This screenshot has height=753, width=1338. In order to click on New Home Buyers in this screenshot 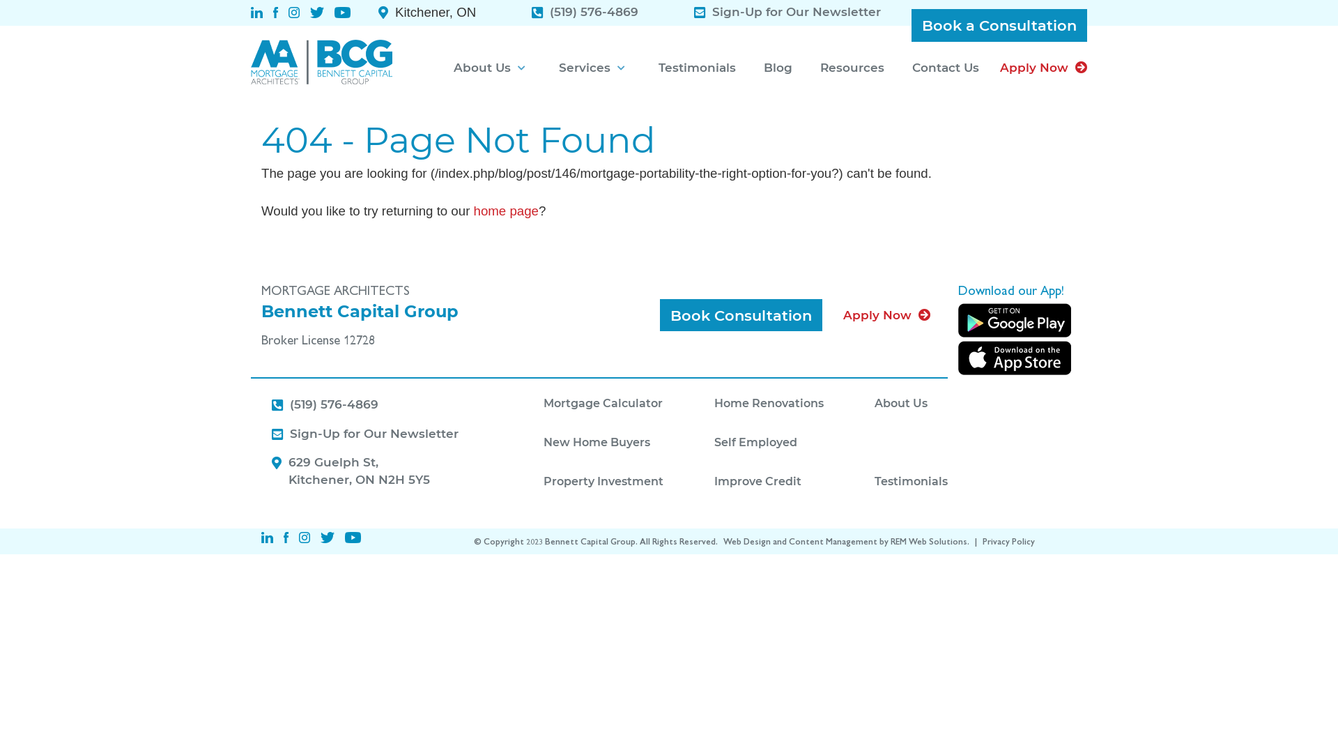, I will do `click(629, 443)`.